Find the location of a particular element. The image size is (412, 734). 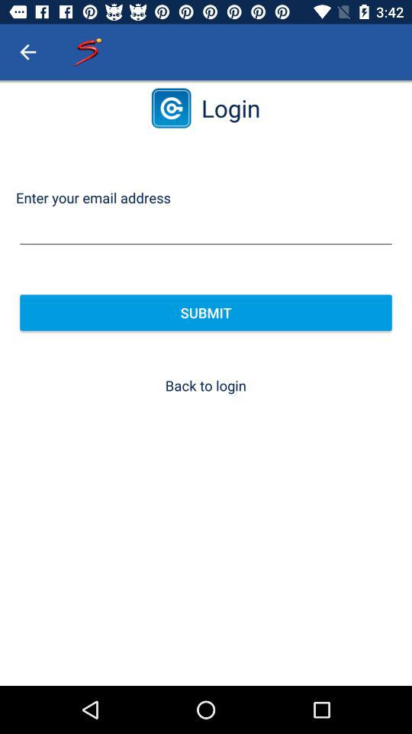

select email address field is located at coordinates (206, 229).